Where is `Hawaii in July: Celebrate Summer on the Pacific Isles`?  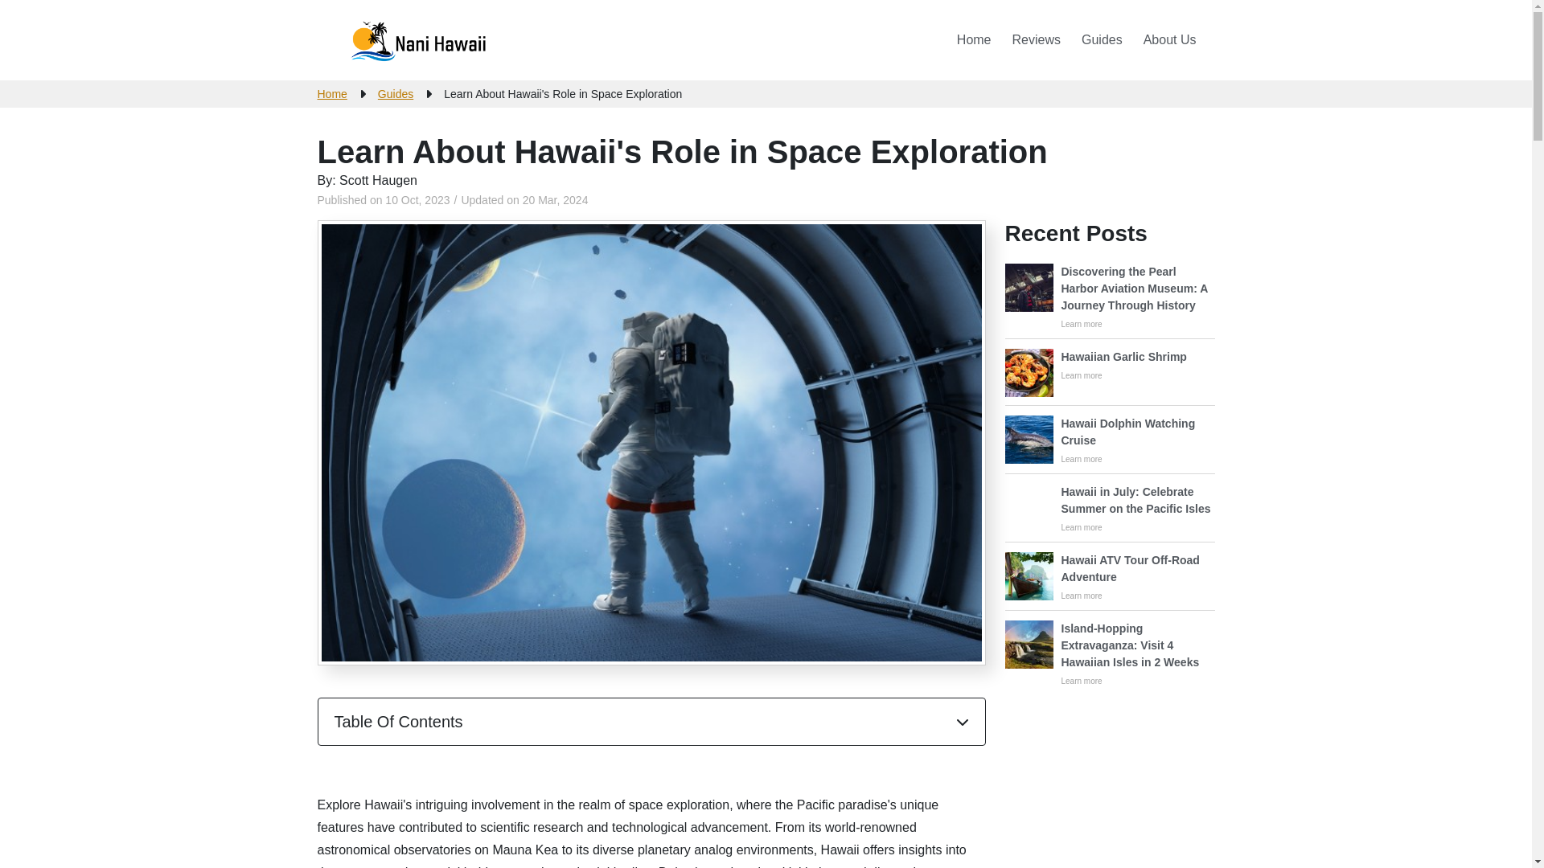 Hawaii in July: Celebrate Summer on the Pacific Isles is located at coordinates (1110, 508).